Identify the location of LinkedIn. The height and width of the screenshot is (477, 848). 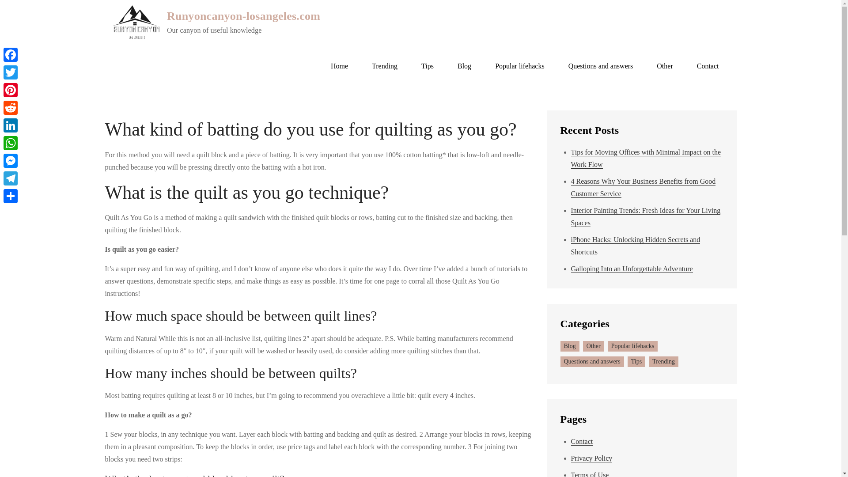
(11, 125).